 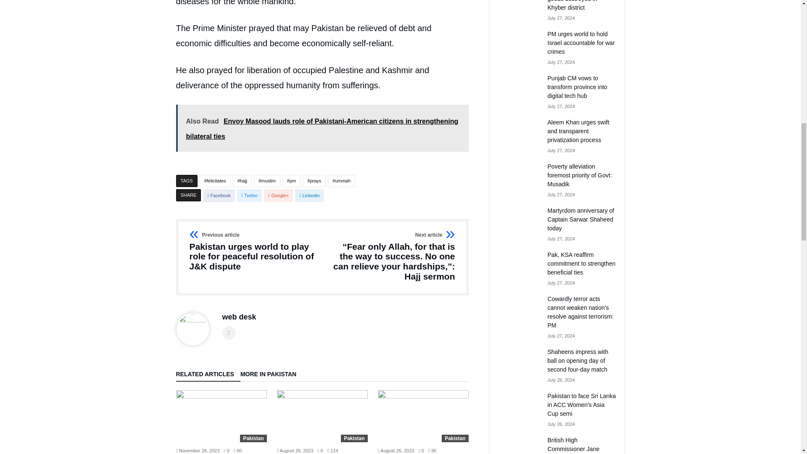 What do you see at coordinates (267, 181) in the screenshot?
I see `muslim` at bounding box center [267, 181].